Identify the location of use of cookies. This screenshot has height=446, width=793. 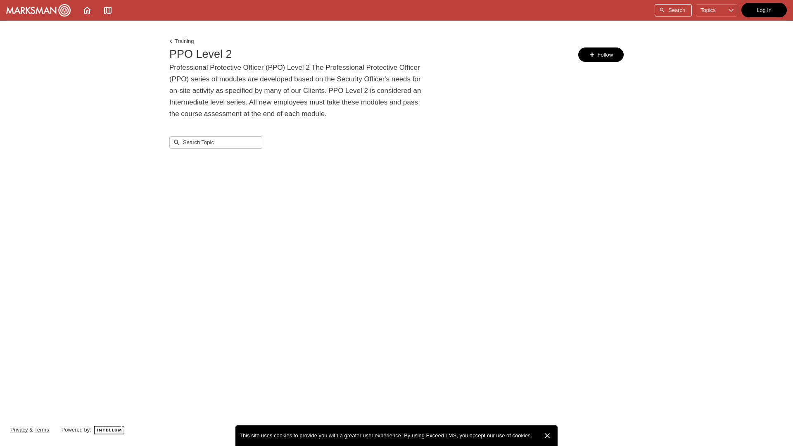
(513, 435).